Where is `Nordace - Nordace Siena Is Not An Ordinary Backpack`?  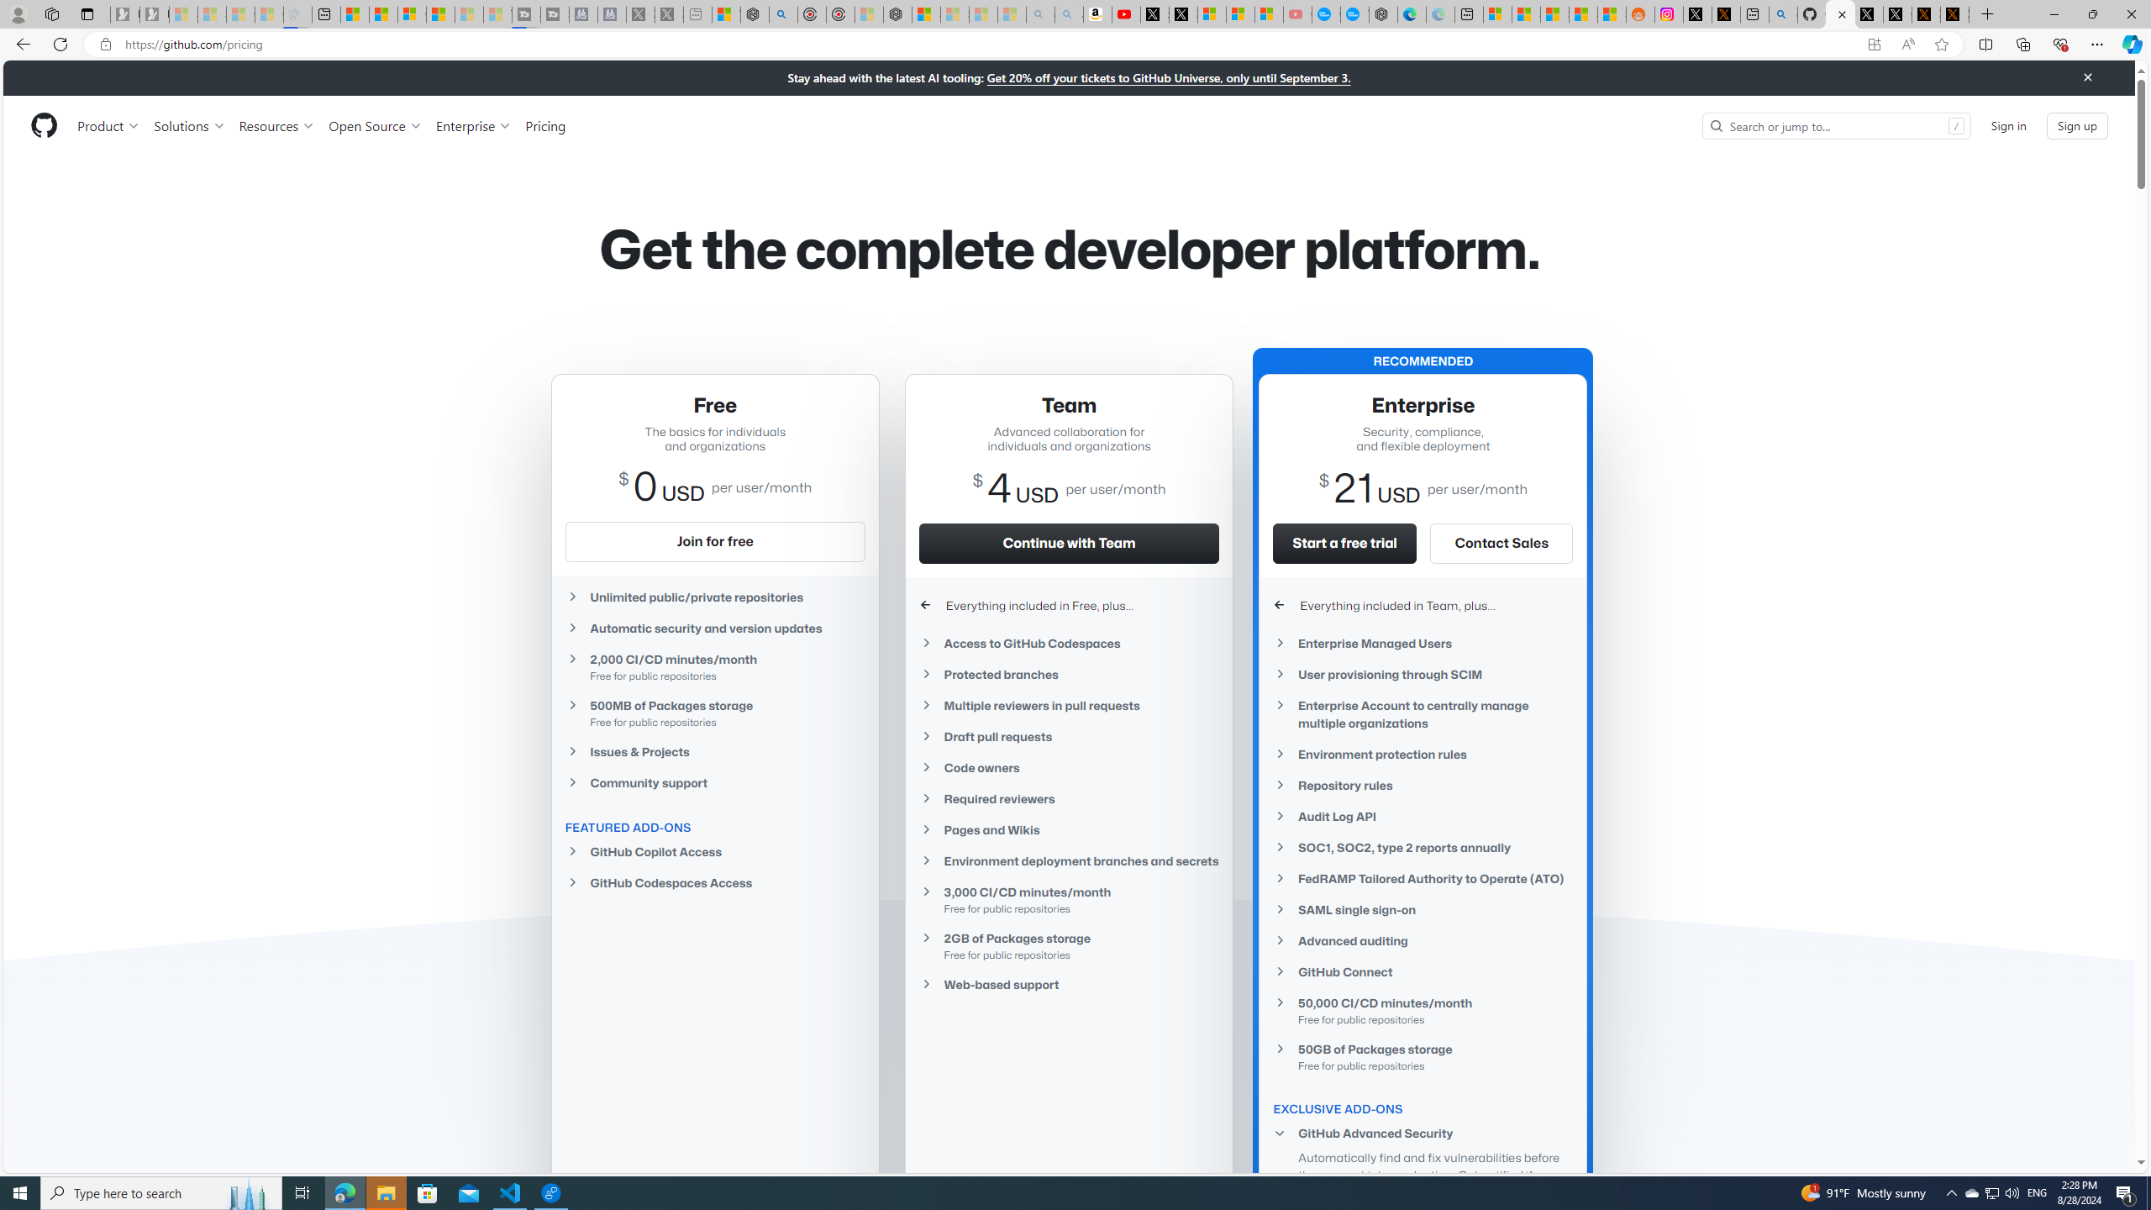
Nordace - Nordace Siena Is Not An Ordinary Backpack is located at coordinates (897, 14).